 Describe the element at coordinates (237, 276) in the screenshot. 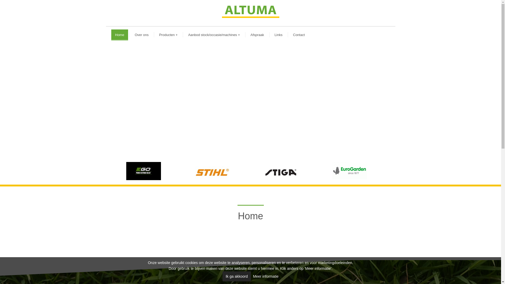

I see `Ik ga akkoord` at that location.